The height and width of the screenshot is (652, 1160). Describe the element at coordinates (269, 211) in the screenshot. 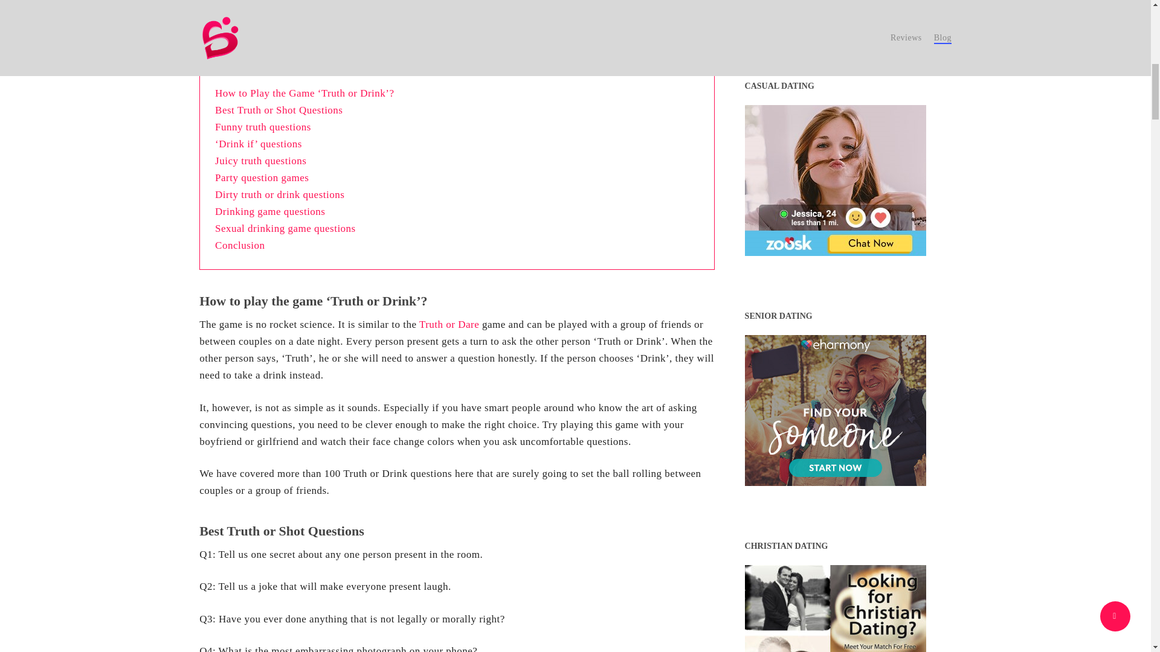

I see `Drinking game questions` at that location.